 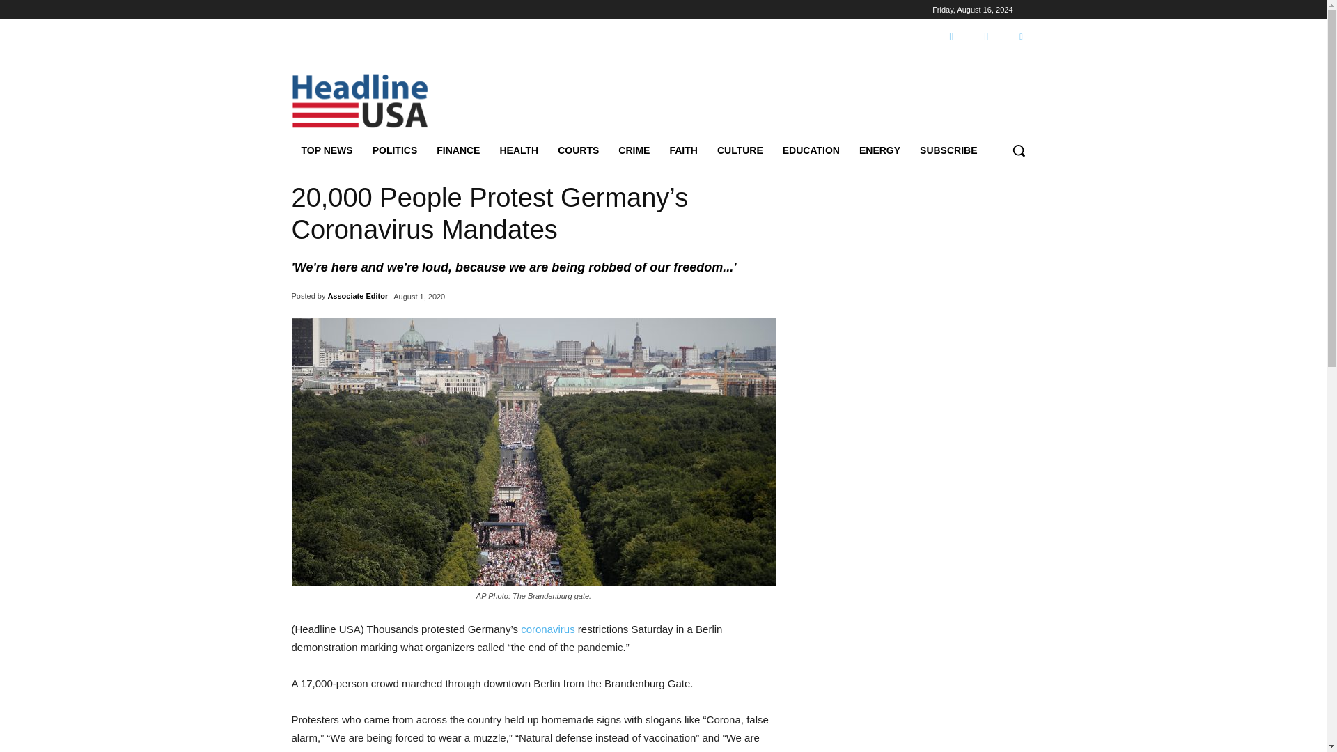 I want to click on Associate Editor, so click(x=357, y=295).